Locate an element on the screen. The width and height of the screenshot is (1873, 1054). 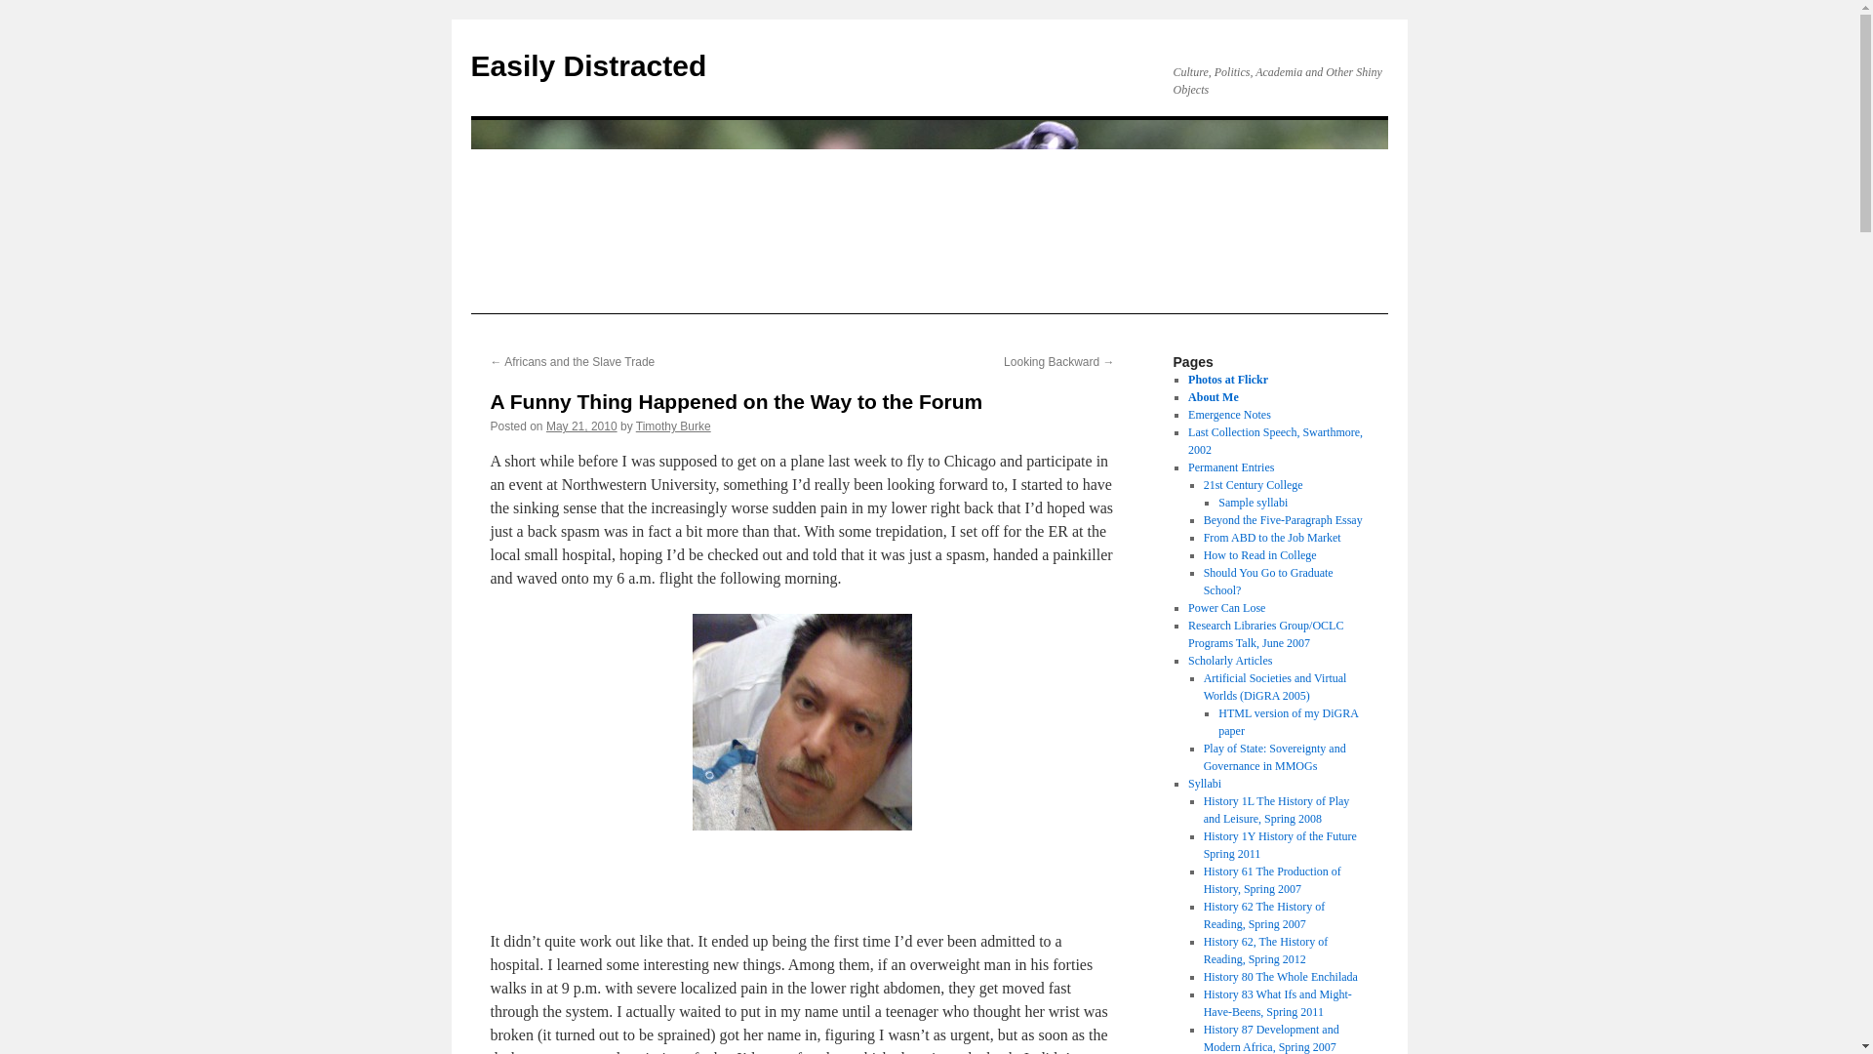
From ABD to the Job Market is located at coordinates (1272, 538).